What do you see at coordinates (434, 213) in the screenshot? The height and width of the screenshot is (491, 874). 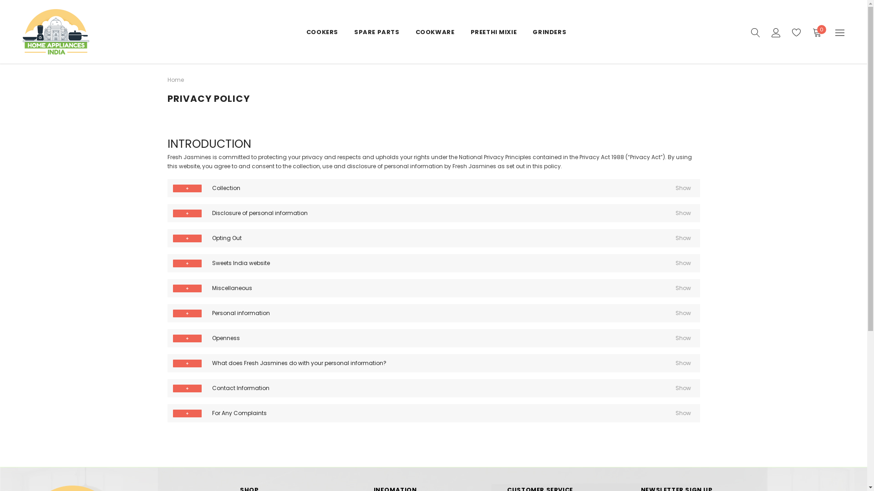 I see `+ Disclosure of personal information
Show` at bounding box center [434, 213].